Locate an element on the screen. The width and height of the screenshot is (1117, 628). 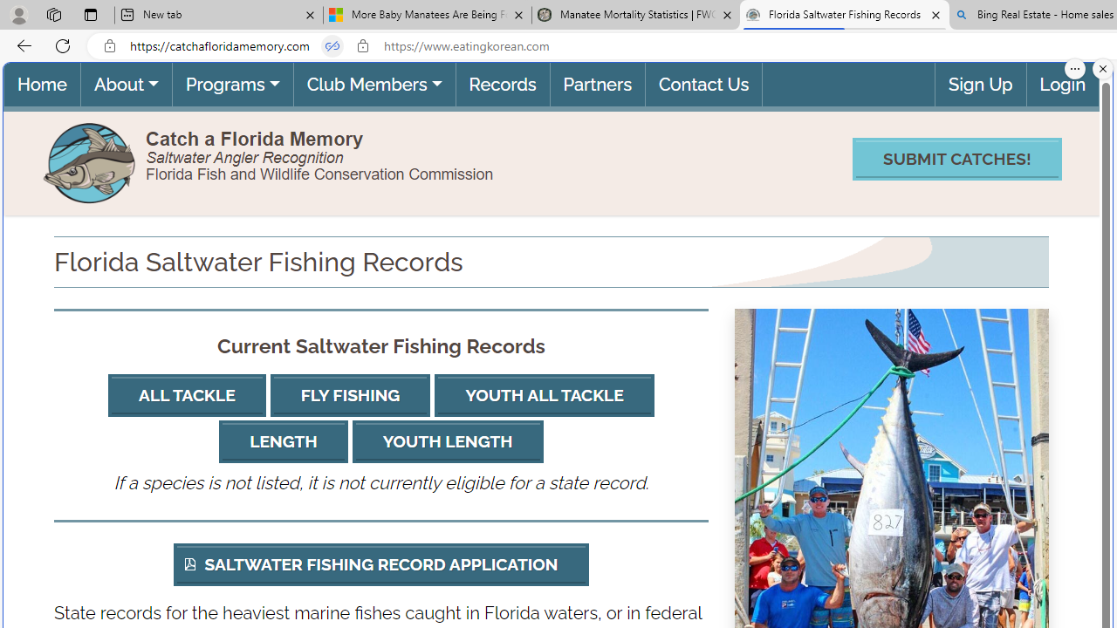
Programs is located at coordinates (232, 84).